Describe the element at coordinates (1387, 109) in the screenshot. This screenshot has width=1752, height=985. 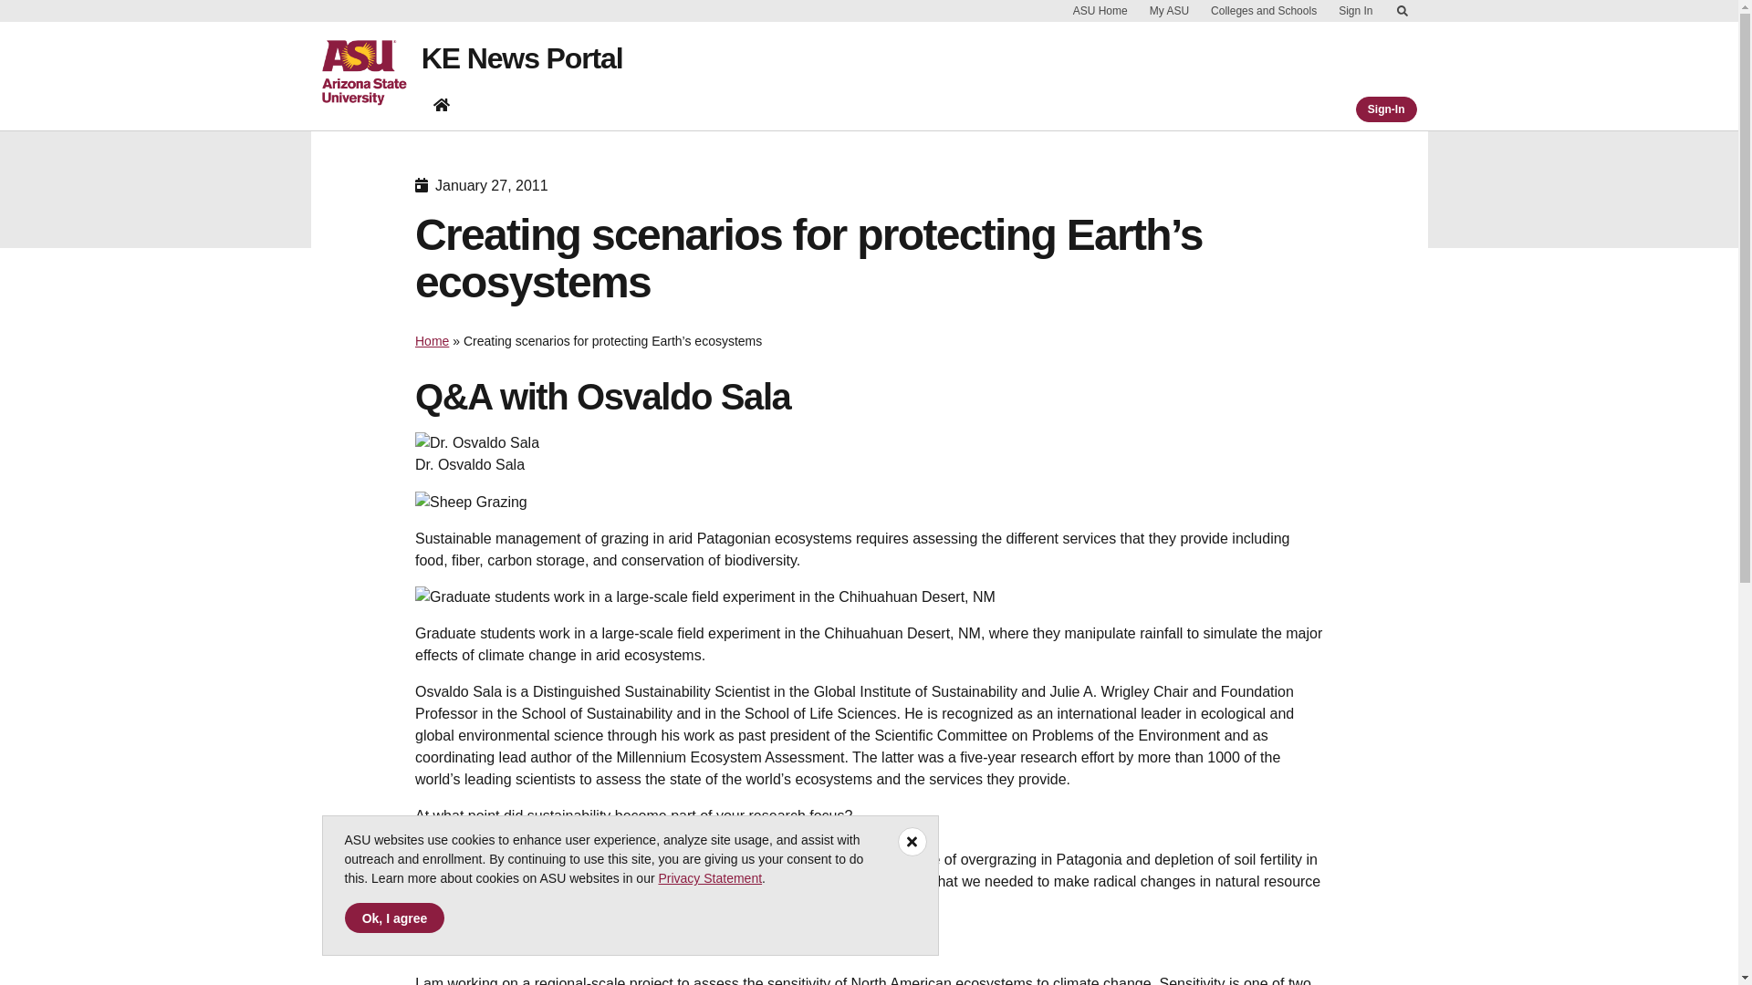
I see `Sign-In` at that location.